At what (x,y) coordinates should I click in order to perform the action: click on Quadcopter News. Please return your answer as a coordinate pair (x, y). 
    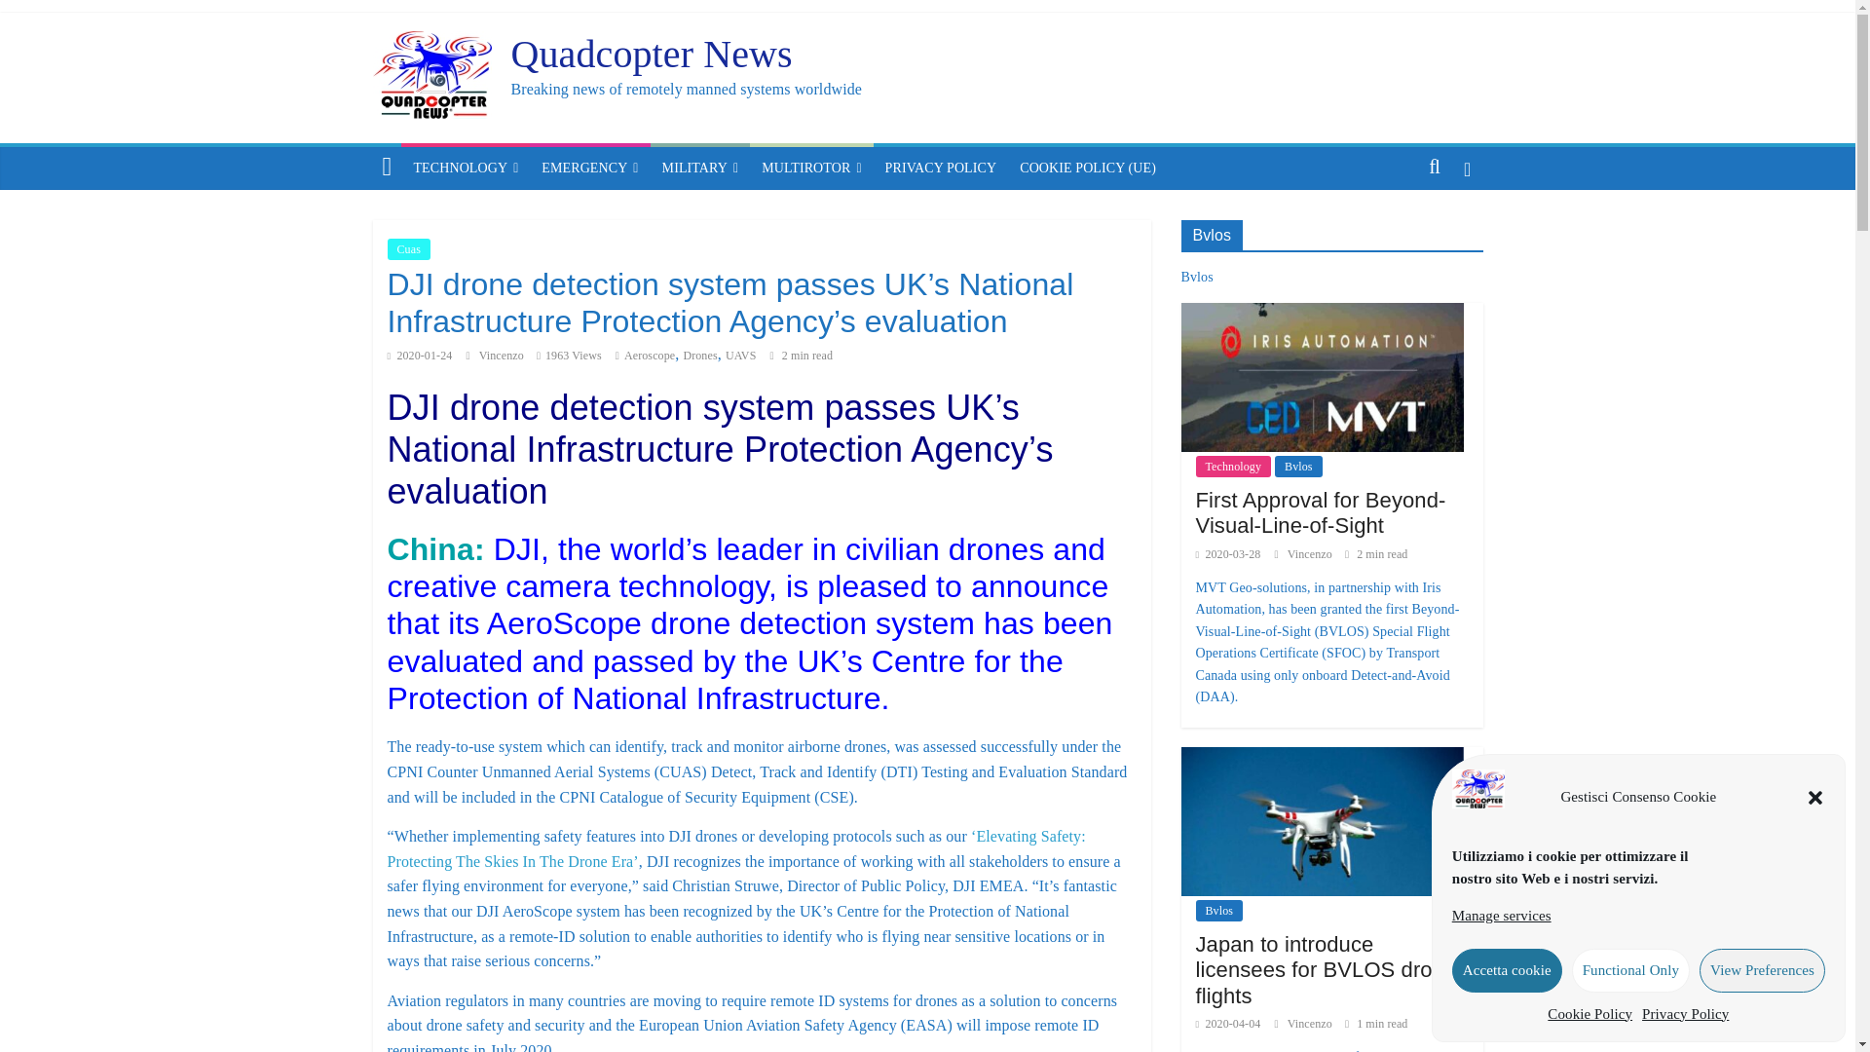
    Looking at the image, I should click on (651, 54).